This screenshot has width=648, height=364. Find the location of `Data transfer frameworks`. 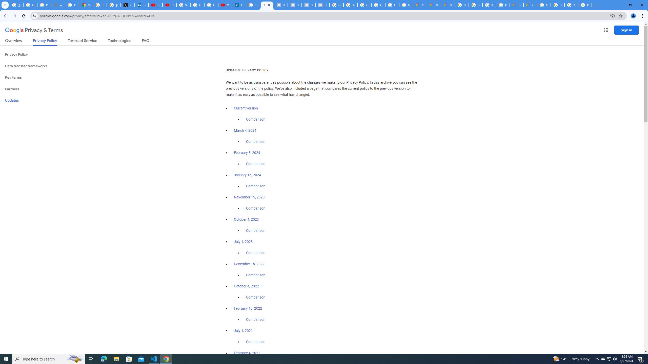

Data transfer frameworks is located at coordinates (38, 66).